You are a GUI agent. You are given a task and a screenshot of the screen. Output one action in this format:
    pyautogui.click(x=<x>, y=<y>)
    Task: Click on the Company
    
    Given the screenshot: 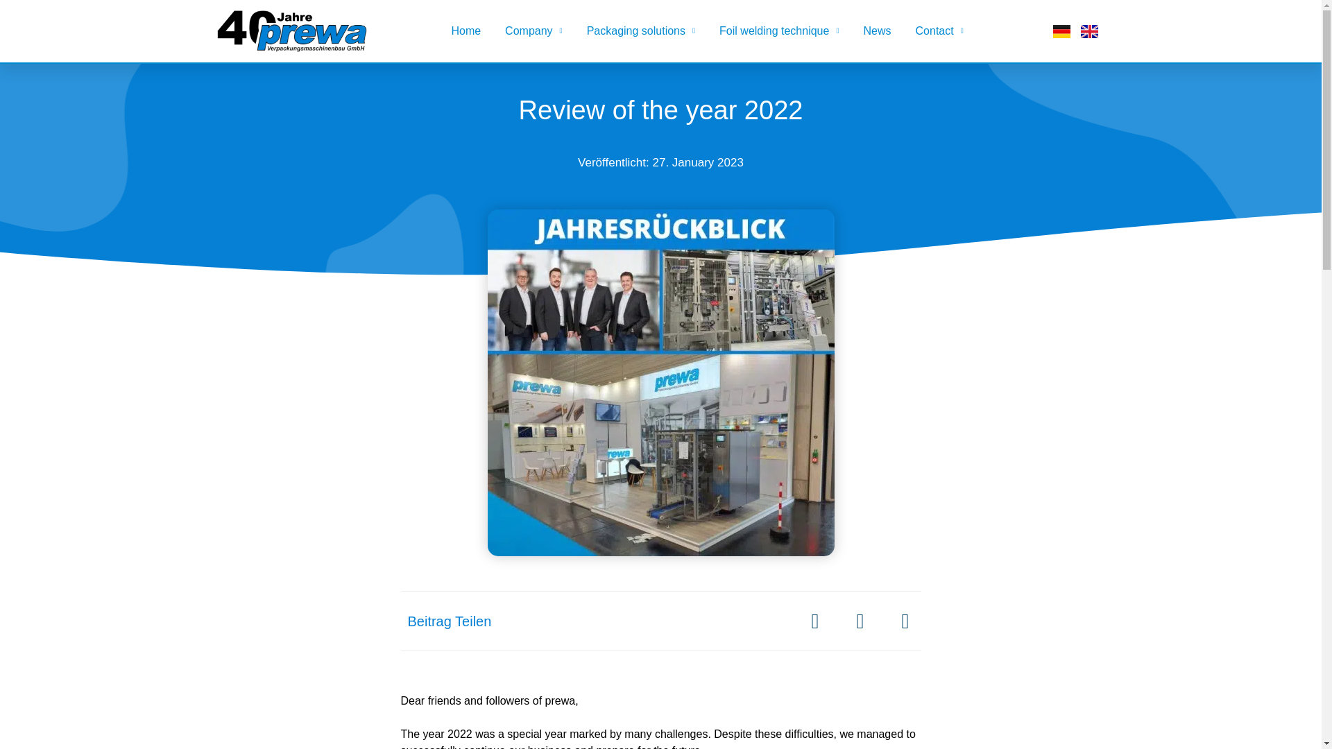 What is the action you would take?
    pyautogui.click(x=533, y=31)
    